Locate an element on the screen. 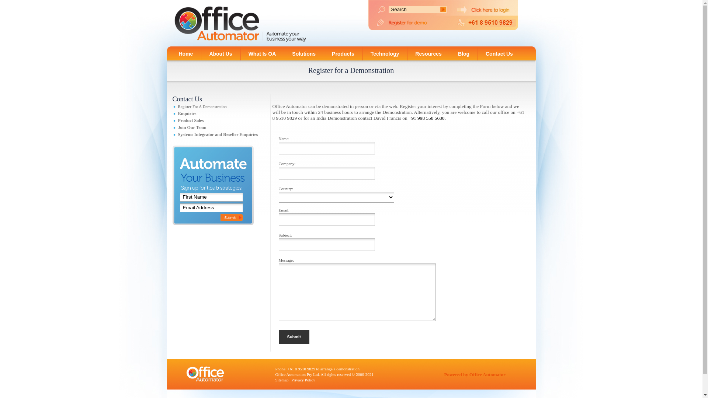 The width and height of the screenshot is (708, 398). Powered by Office Automator is located at coordinates (475, 374).